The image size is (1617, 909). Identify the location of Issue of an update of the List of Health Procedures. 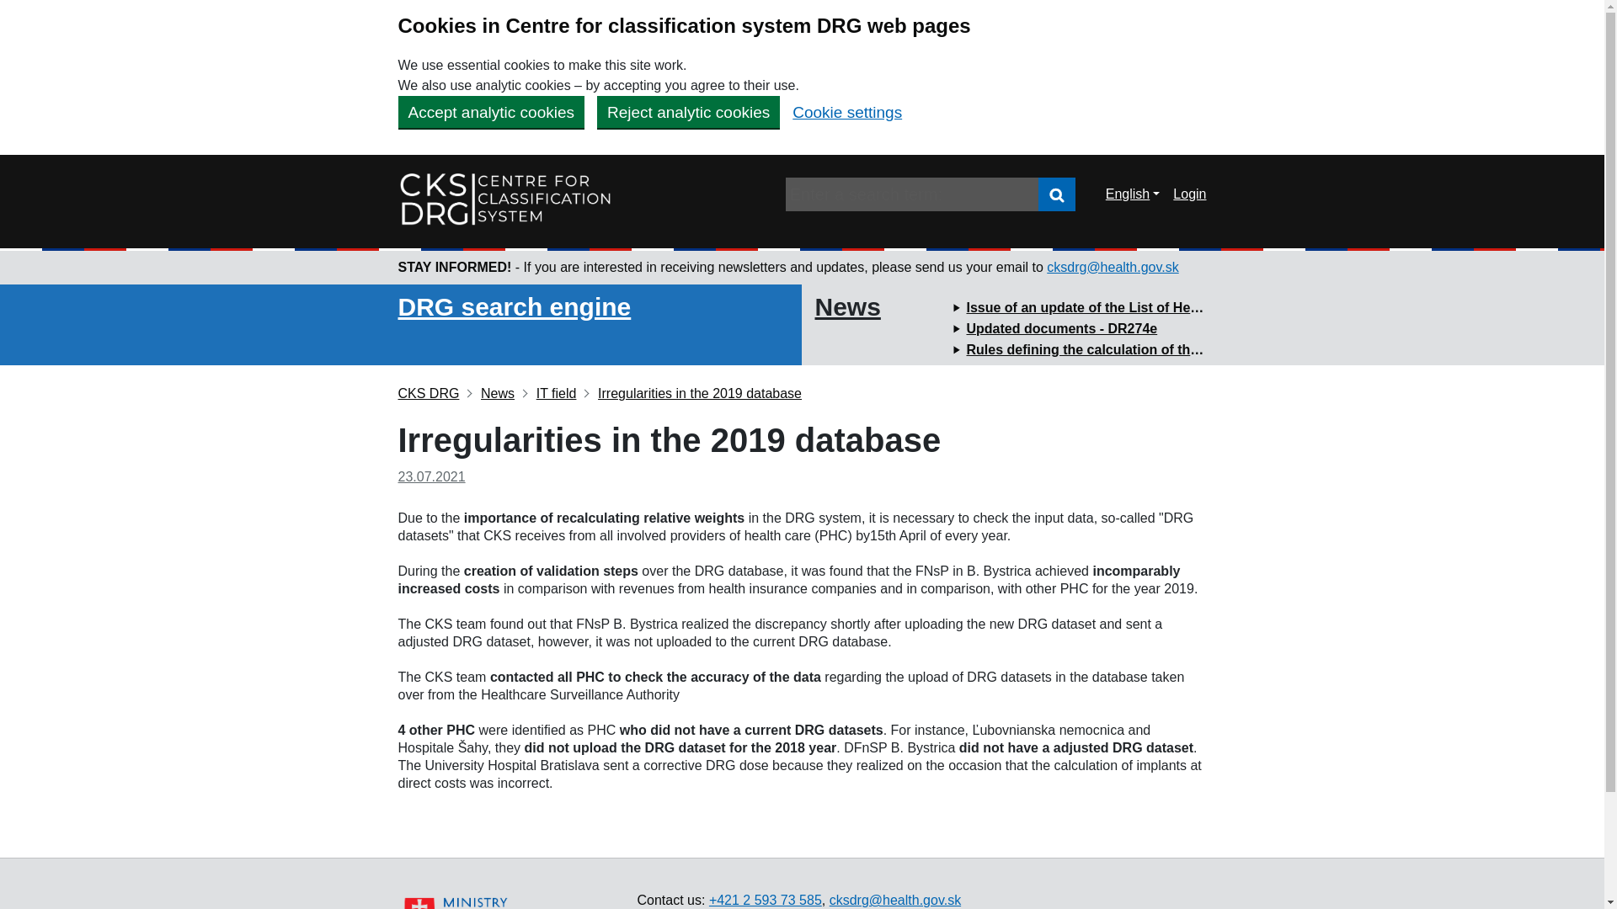
(1129, 307).